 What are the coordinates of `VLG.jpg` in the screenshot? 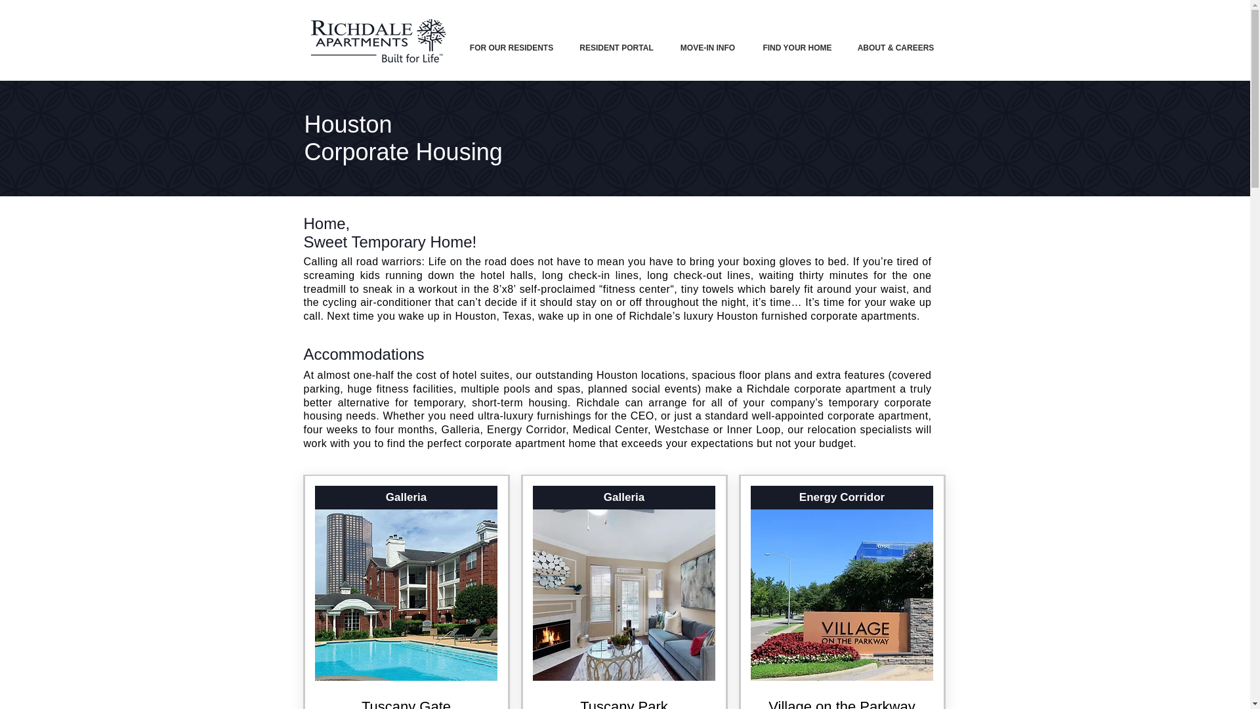 It's located at (842, 595).